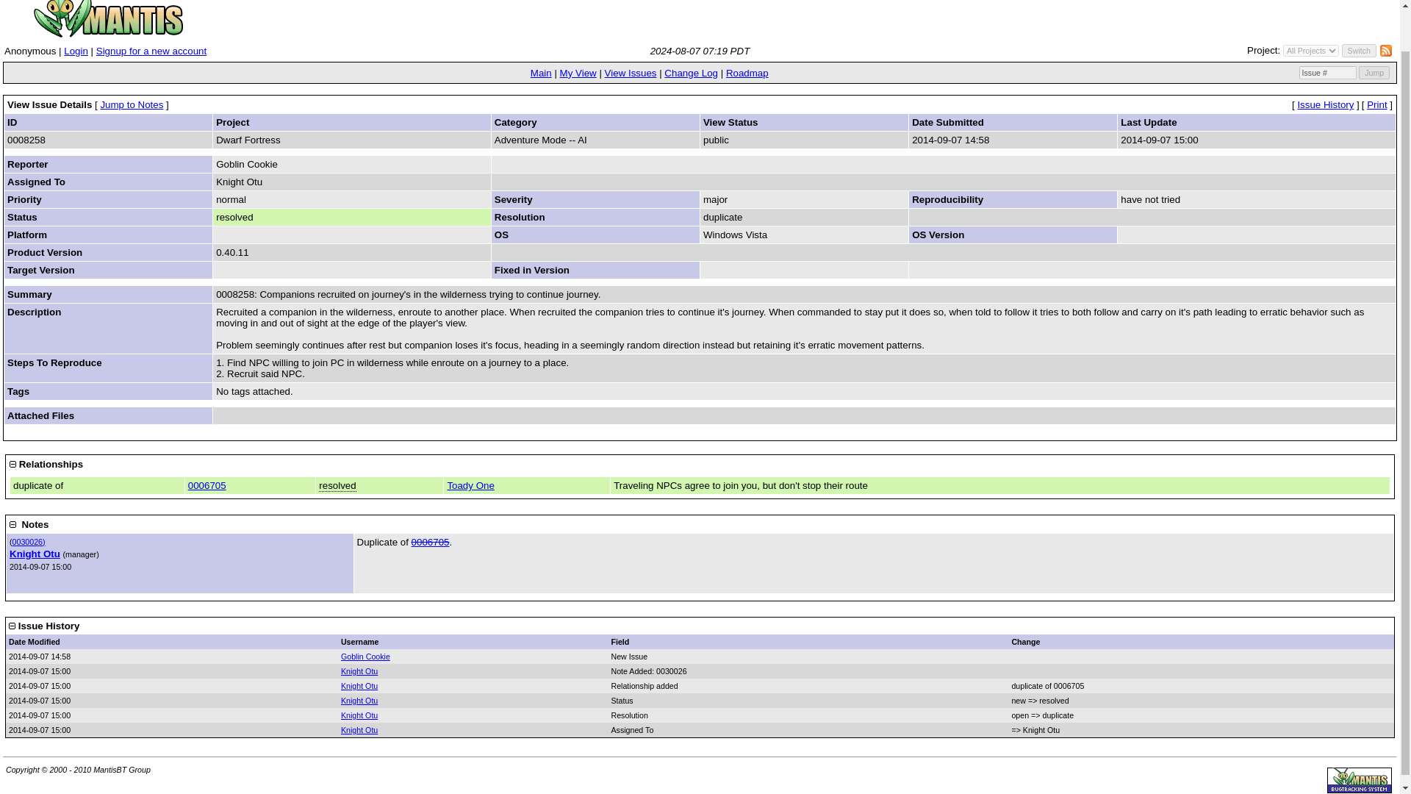  Describe the element at coordinates (470, 485) in the screenshot. I see `Toady One` at that location.